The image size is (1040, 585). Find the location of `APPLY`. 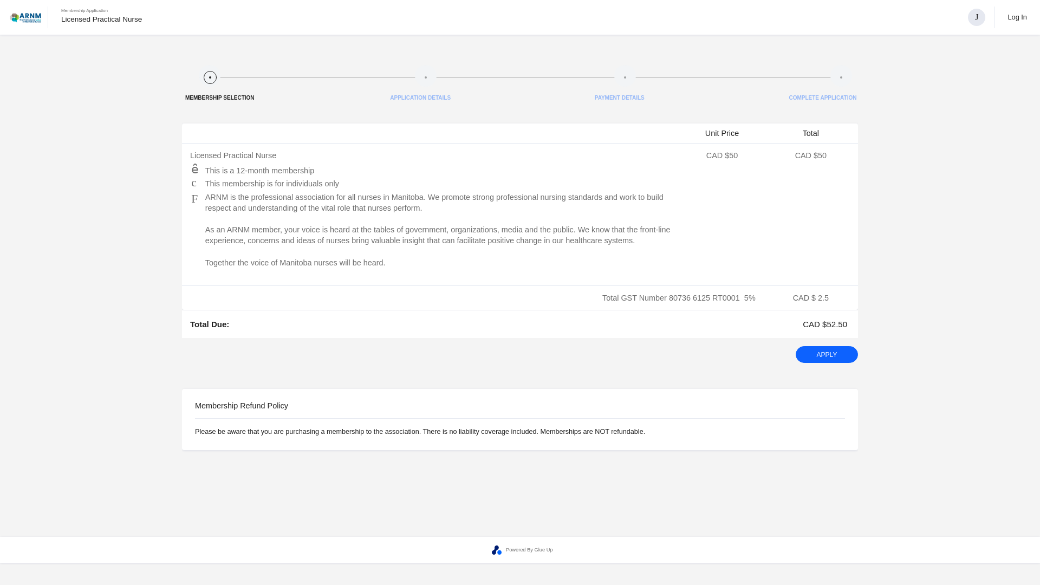

APPLY is located at coordinates (827, 354).